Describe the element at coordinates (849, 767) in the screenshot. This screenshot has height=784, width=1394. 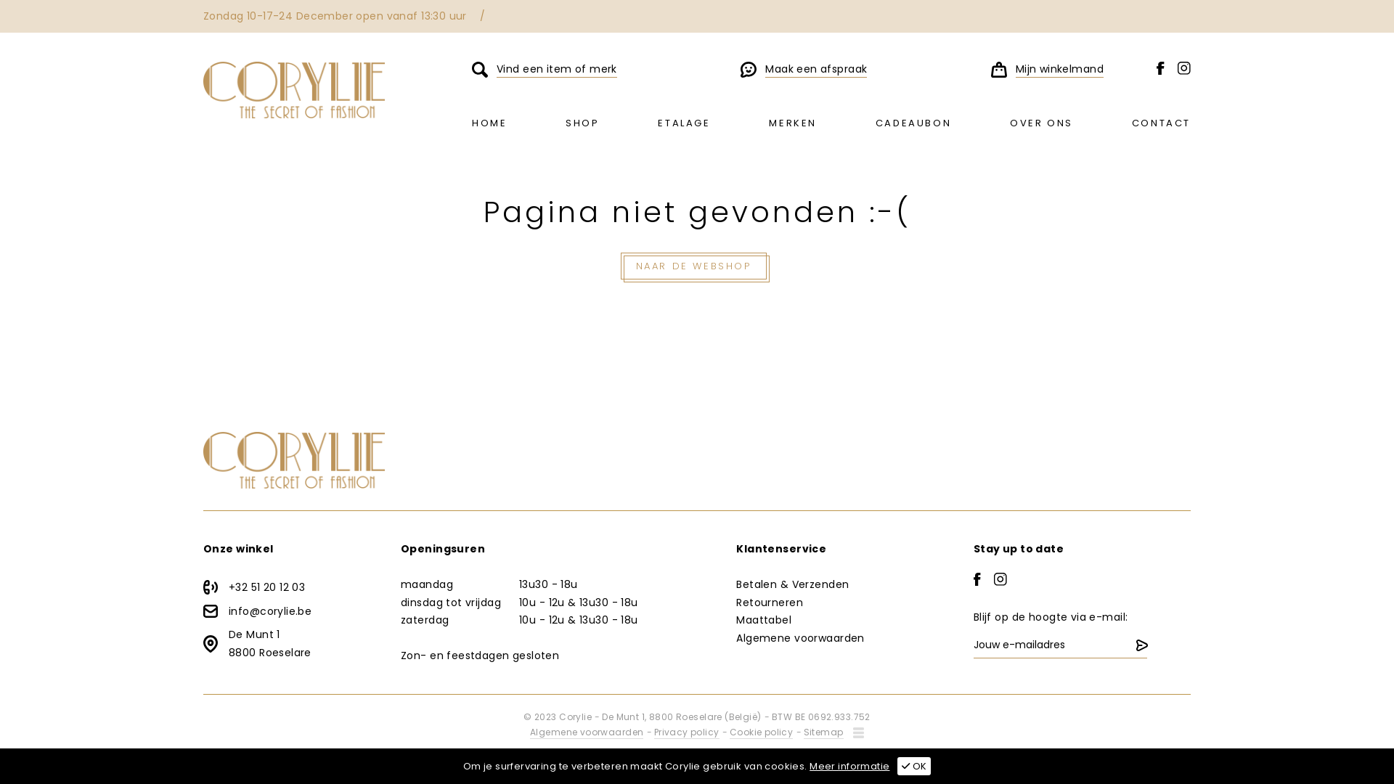
I see `Meer informatie` at that location.